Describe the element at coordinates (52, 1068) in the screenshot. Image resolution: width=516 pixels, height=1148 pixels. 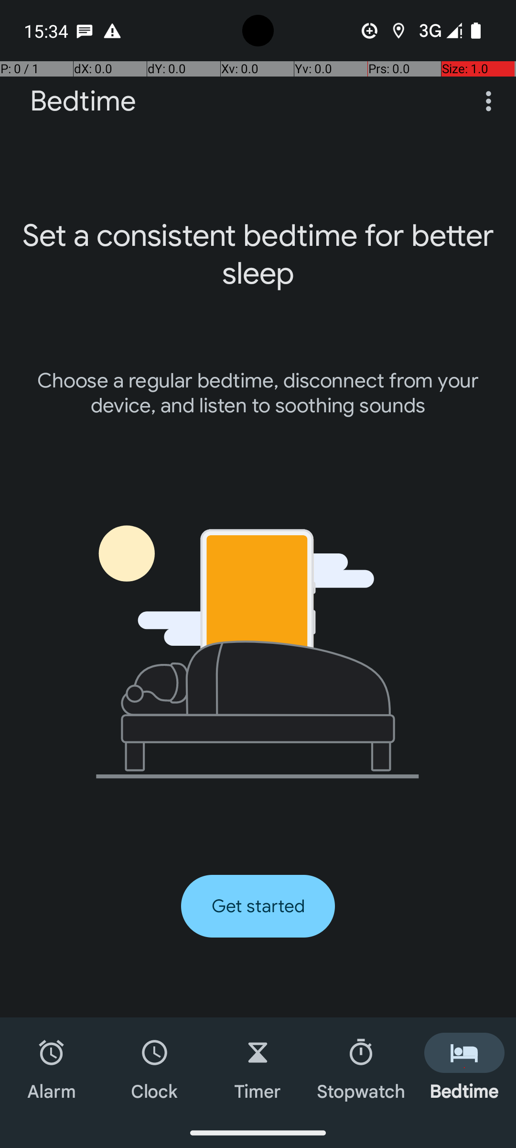
I see `Alarm` at that location.